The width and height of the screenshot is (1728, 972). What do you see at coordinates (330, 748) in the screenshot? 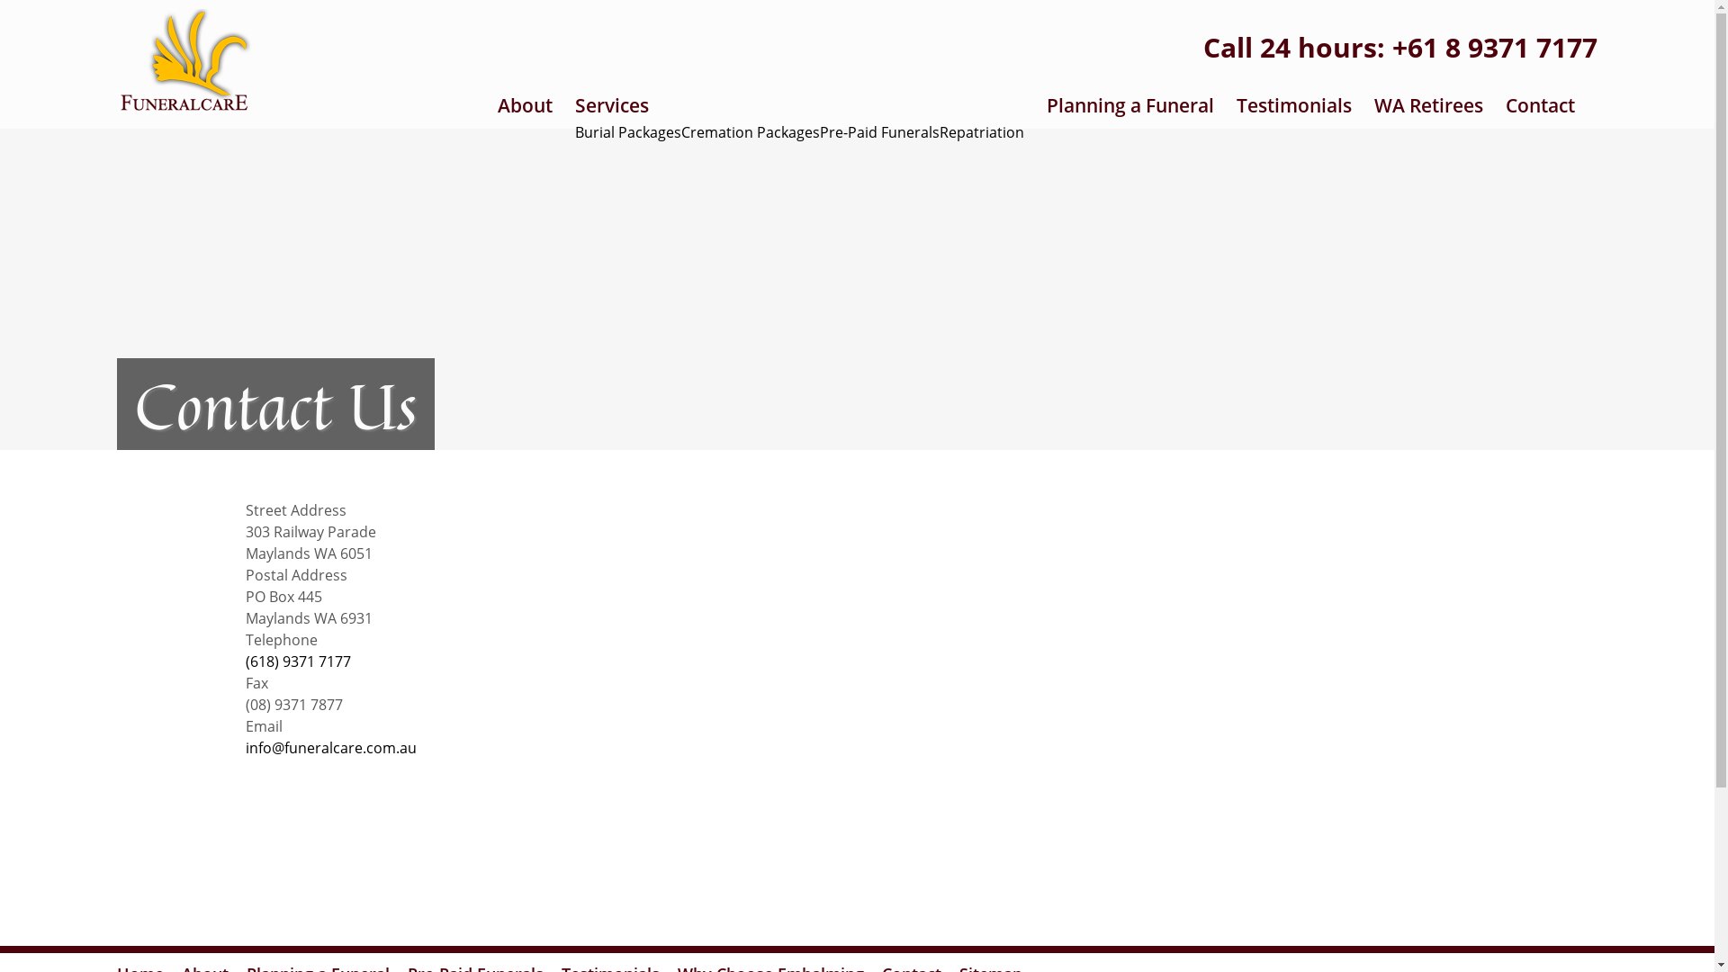
I see `info@funeralcare.com.au` at bounding box center [330, 748].